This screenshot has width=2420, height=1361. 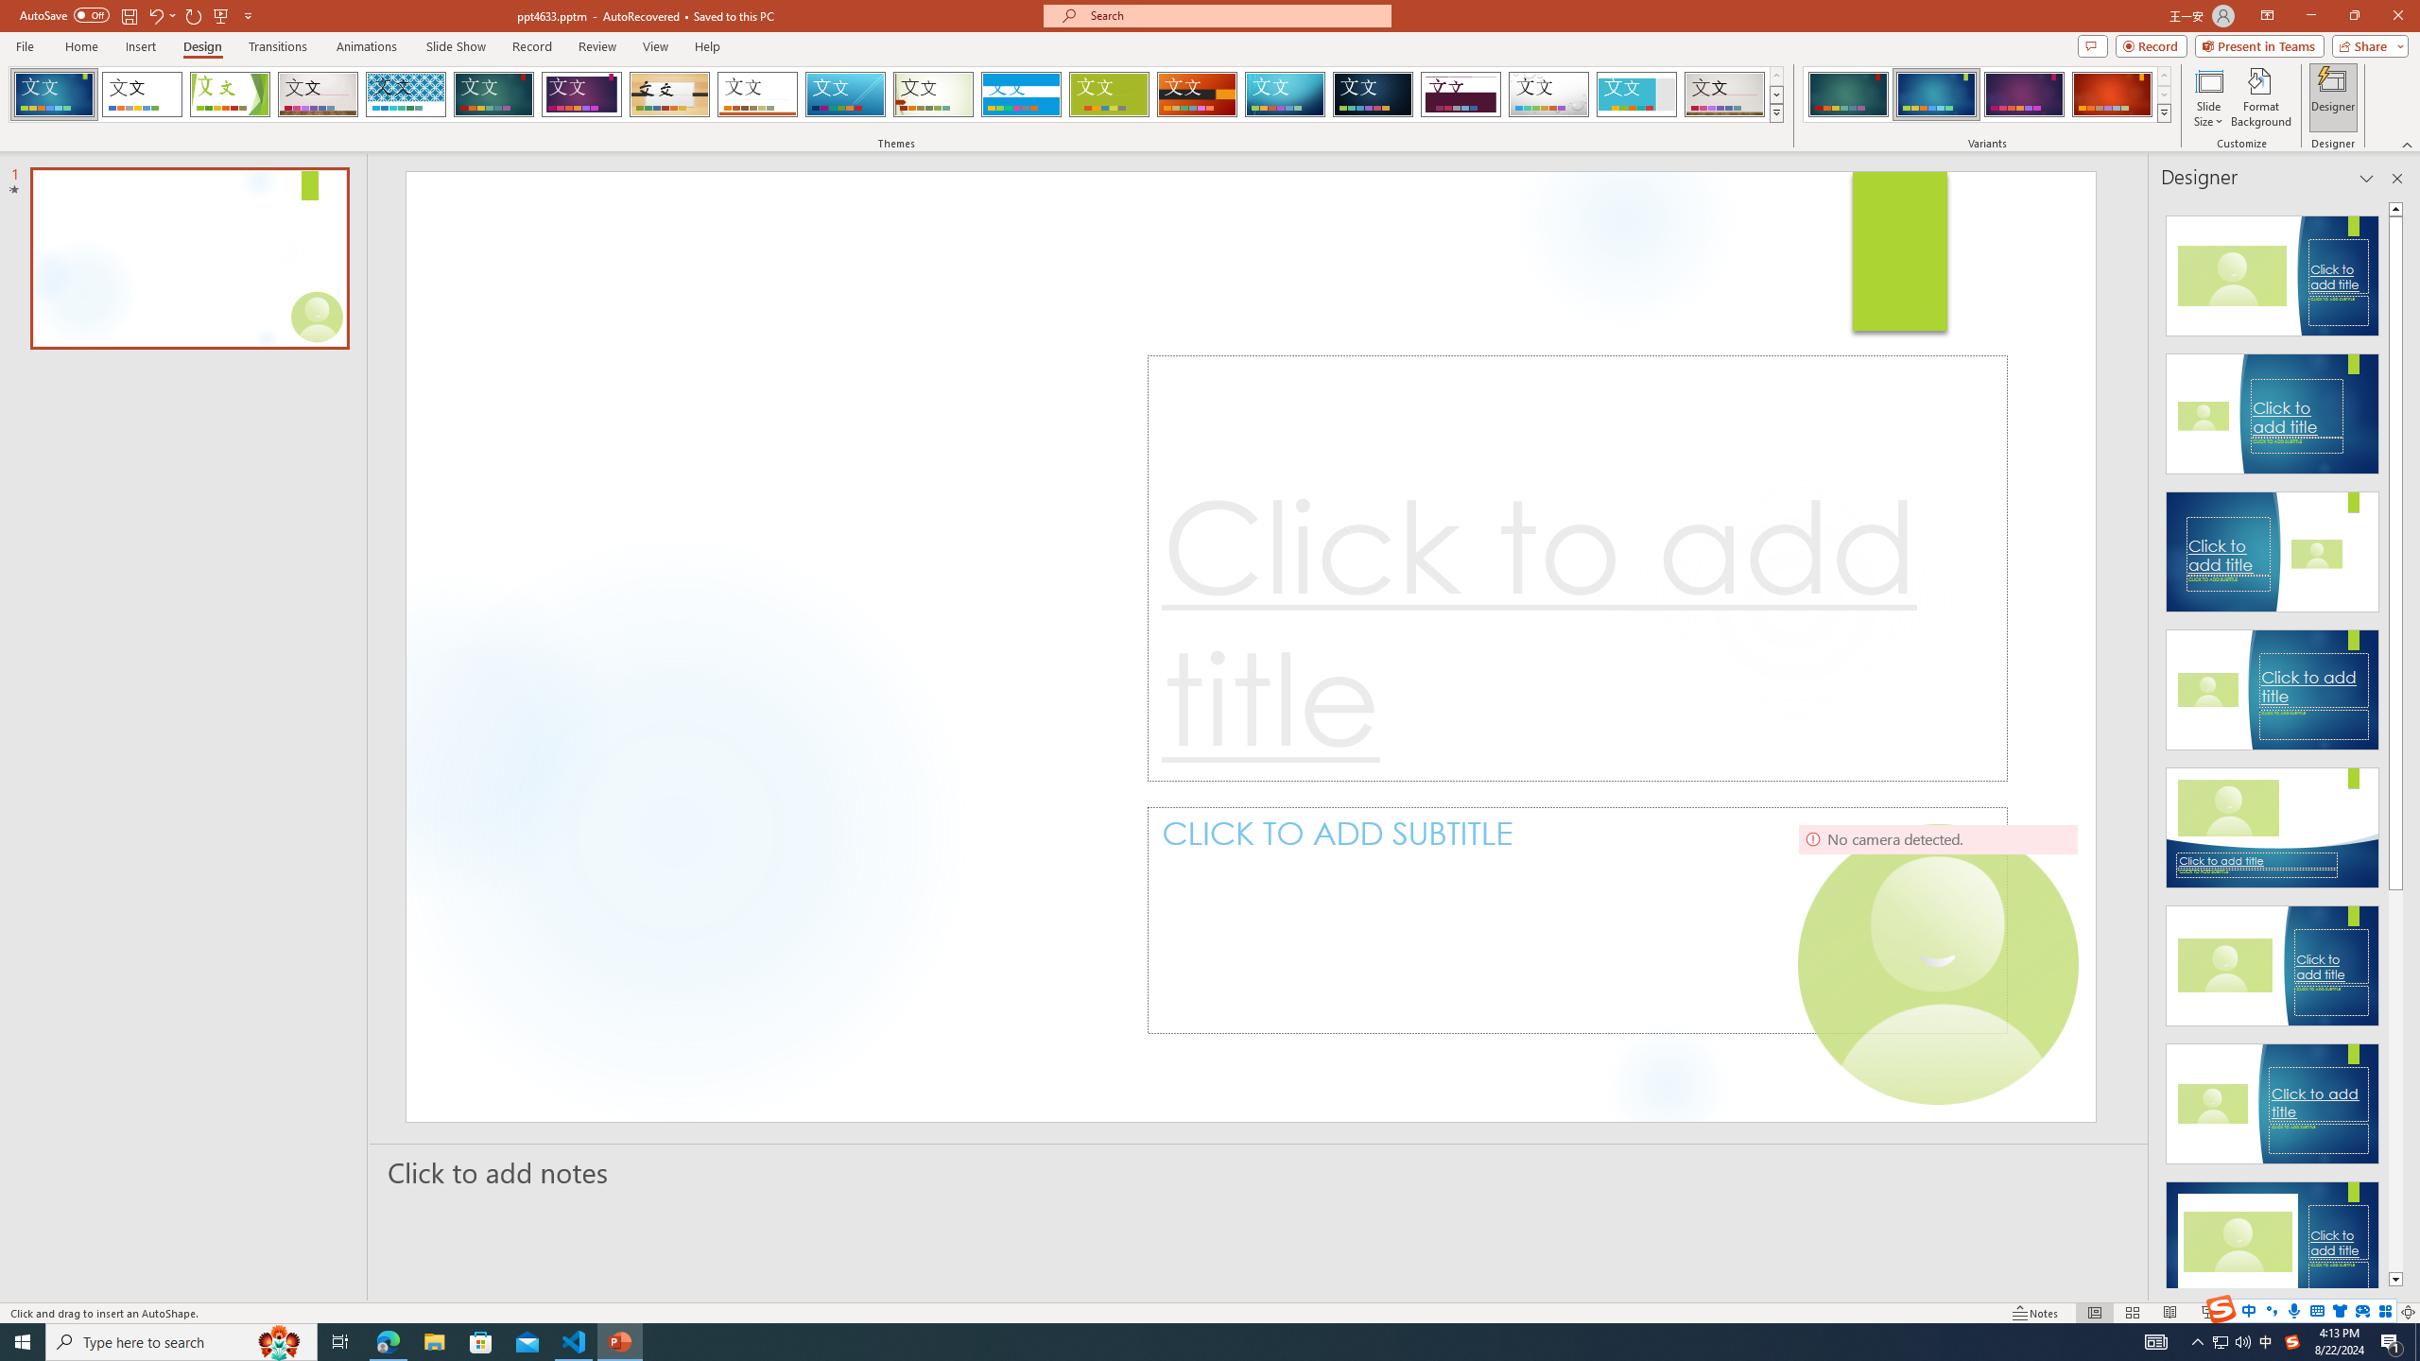 What do you see at coordinates (2366, 179) in the screenshot?
I see `Task Pane Options` at bounding box center [2366, 179].